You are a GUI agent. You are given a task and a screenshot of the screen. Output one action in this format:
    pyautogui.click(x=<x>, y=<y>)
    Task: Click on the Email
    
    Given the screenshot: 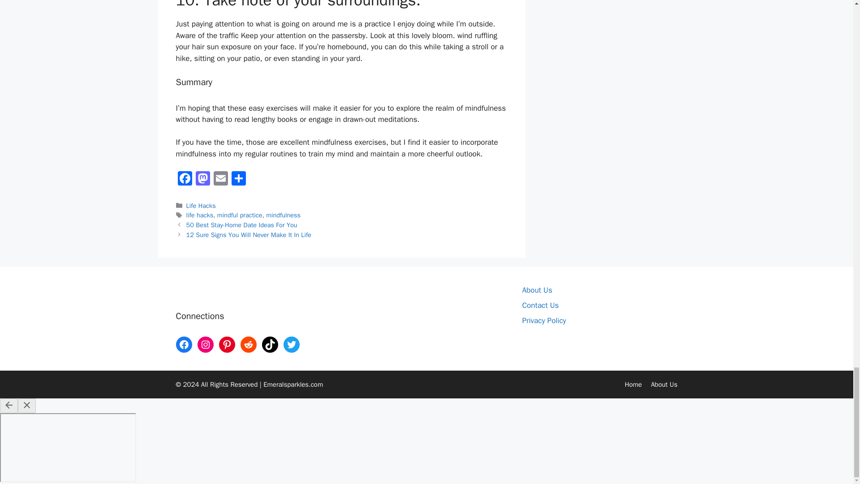 What is the action you would take?
    pyautogui.click(x=220, y=180)
    